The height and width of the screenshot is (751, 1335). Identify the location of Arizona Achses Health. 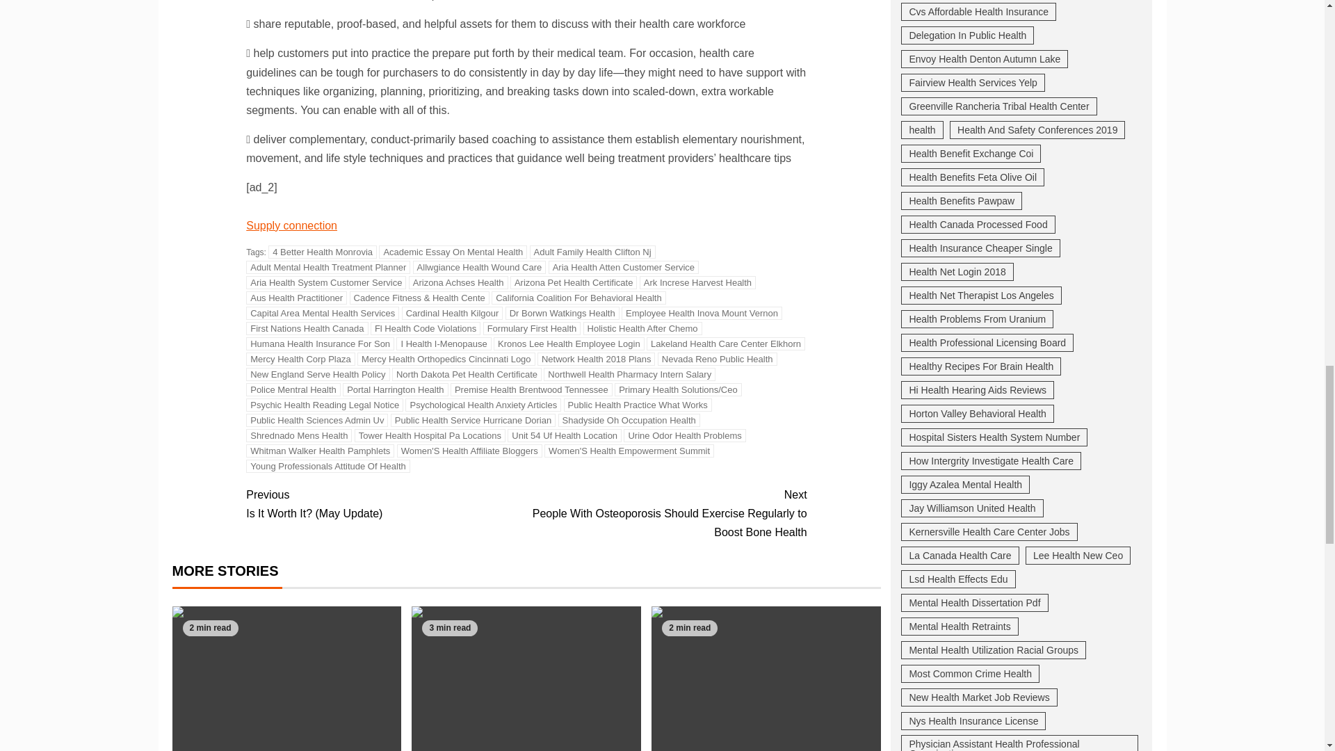
(458, 282).